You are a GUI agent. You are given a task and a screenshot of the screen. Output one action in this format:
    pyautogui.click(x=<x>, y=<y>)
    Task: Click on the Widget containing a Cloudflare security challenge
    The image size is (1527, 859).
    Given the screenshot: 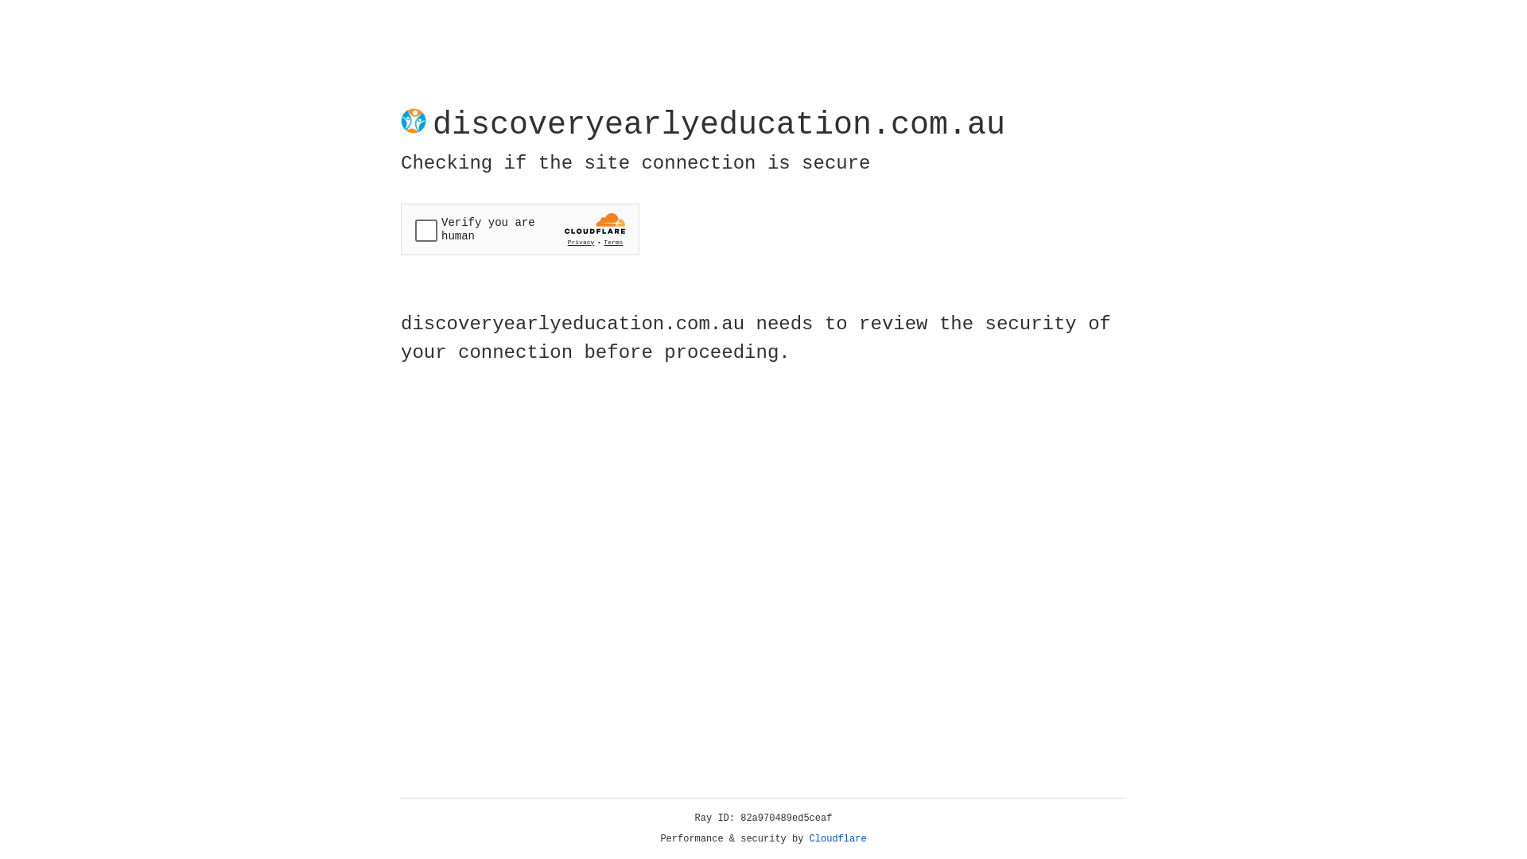 What is the action you would take?
    pyautogui.click(x=520, y=229)
    